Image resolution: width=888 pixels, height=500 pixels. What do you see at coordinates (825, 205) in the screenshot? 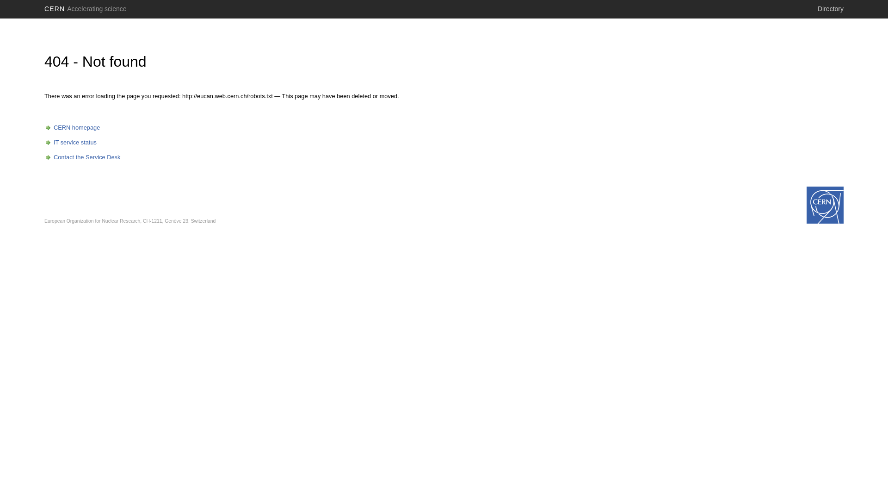
I see `www.cern.ch` at bounding box center [825, 205].